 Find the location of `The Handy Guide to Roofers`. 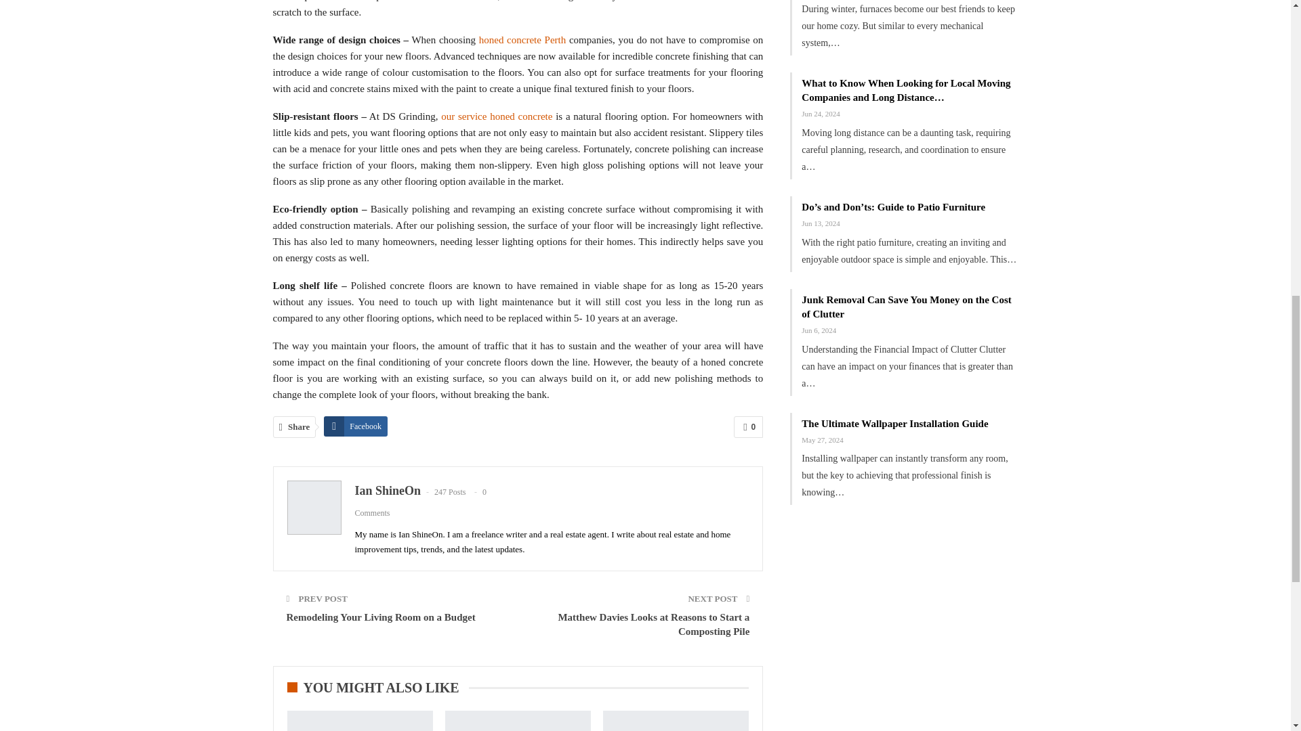

The Handy Guide to Roofers is located at coordinates (518, 720).